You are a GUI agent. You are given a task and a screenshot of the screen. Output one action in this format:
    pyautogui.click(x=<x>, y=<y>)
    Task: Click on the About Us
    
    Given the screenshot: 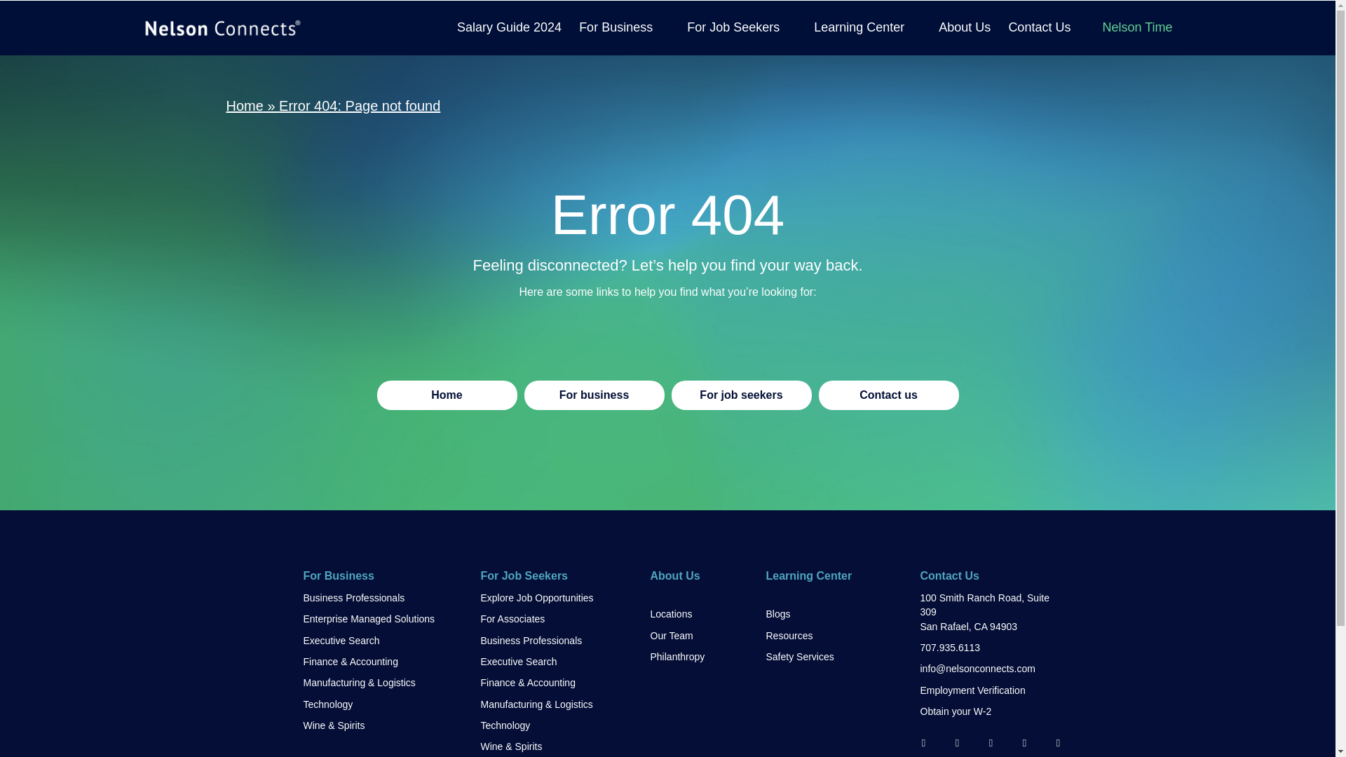 What is the action you would take?
    pyautogui.click(x=964, y=28)
    